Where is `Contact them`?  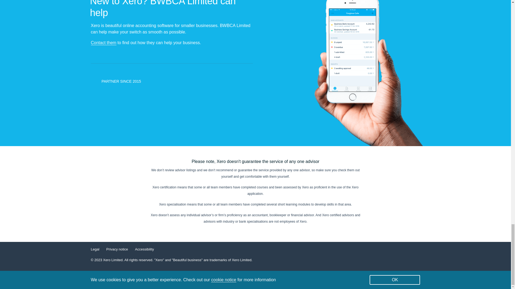
Contact them is located at coordinates (103, 43).